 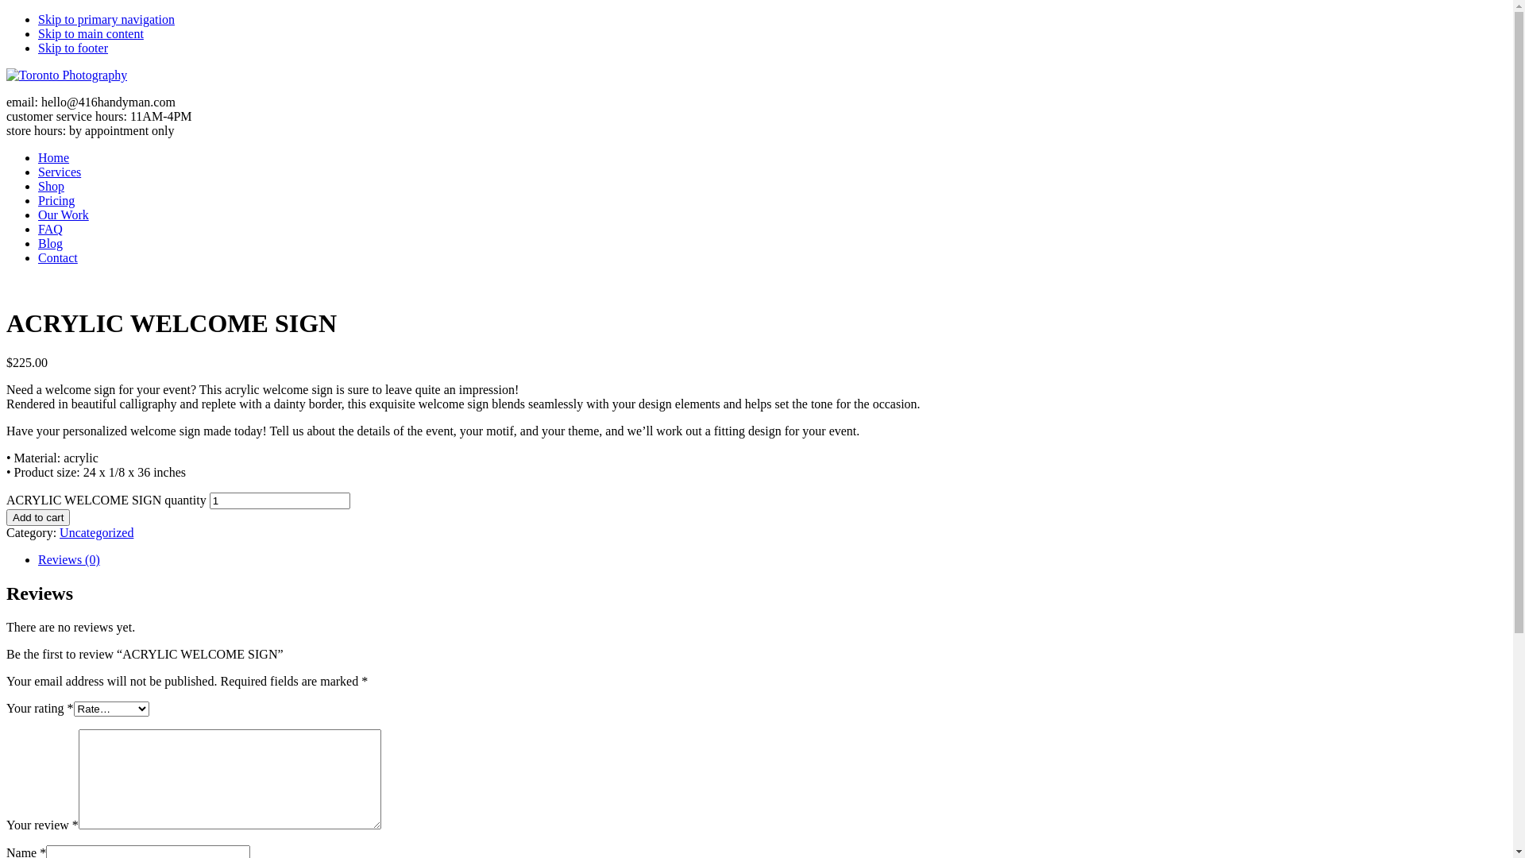 What do you see at coordinates (106, 19) in the screenshot?
I see `Skip to primary navigation` at bounding box center [106, 19].